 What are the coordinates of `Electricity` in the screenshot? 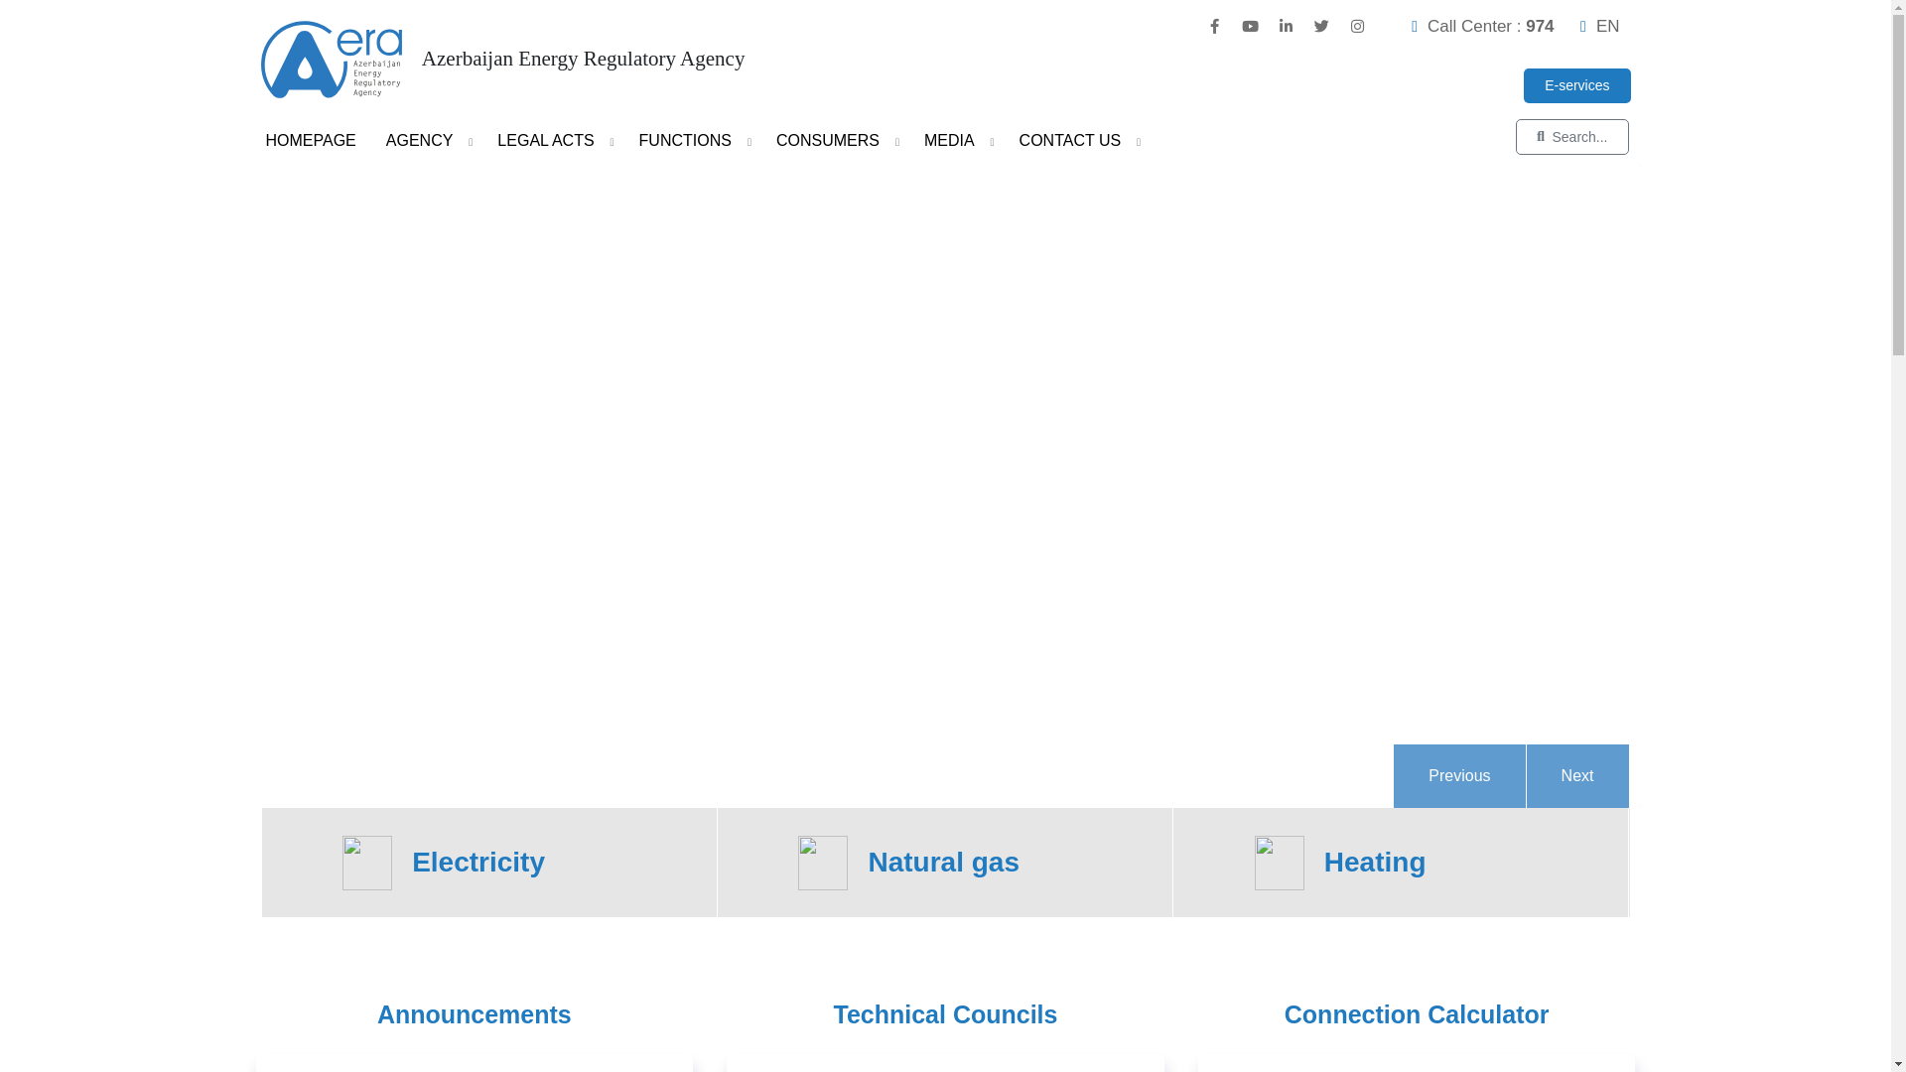 It's located at (490, 863).